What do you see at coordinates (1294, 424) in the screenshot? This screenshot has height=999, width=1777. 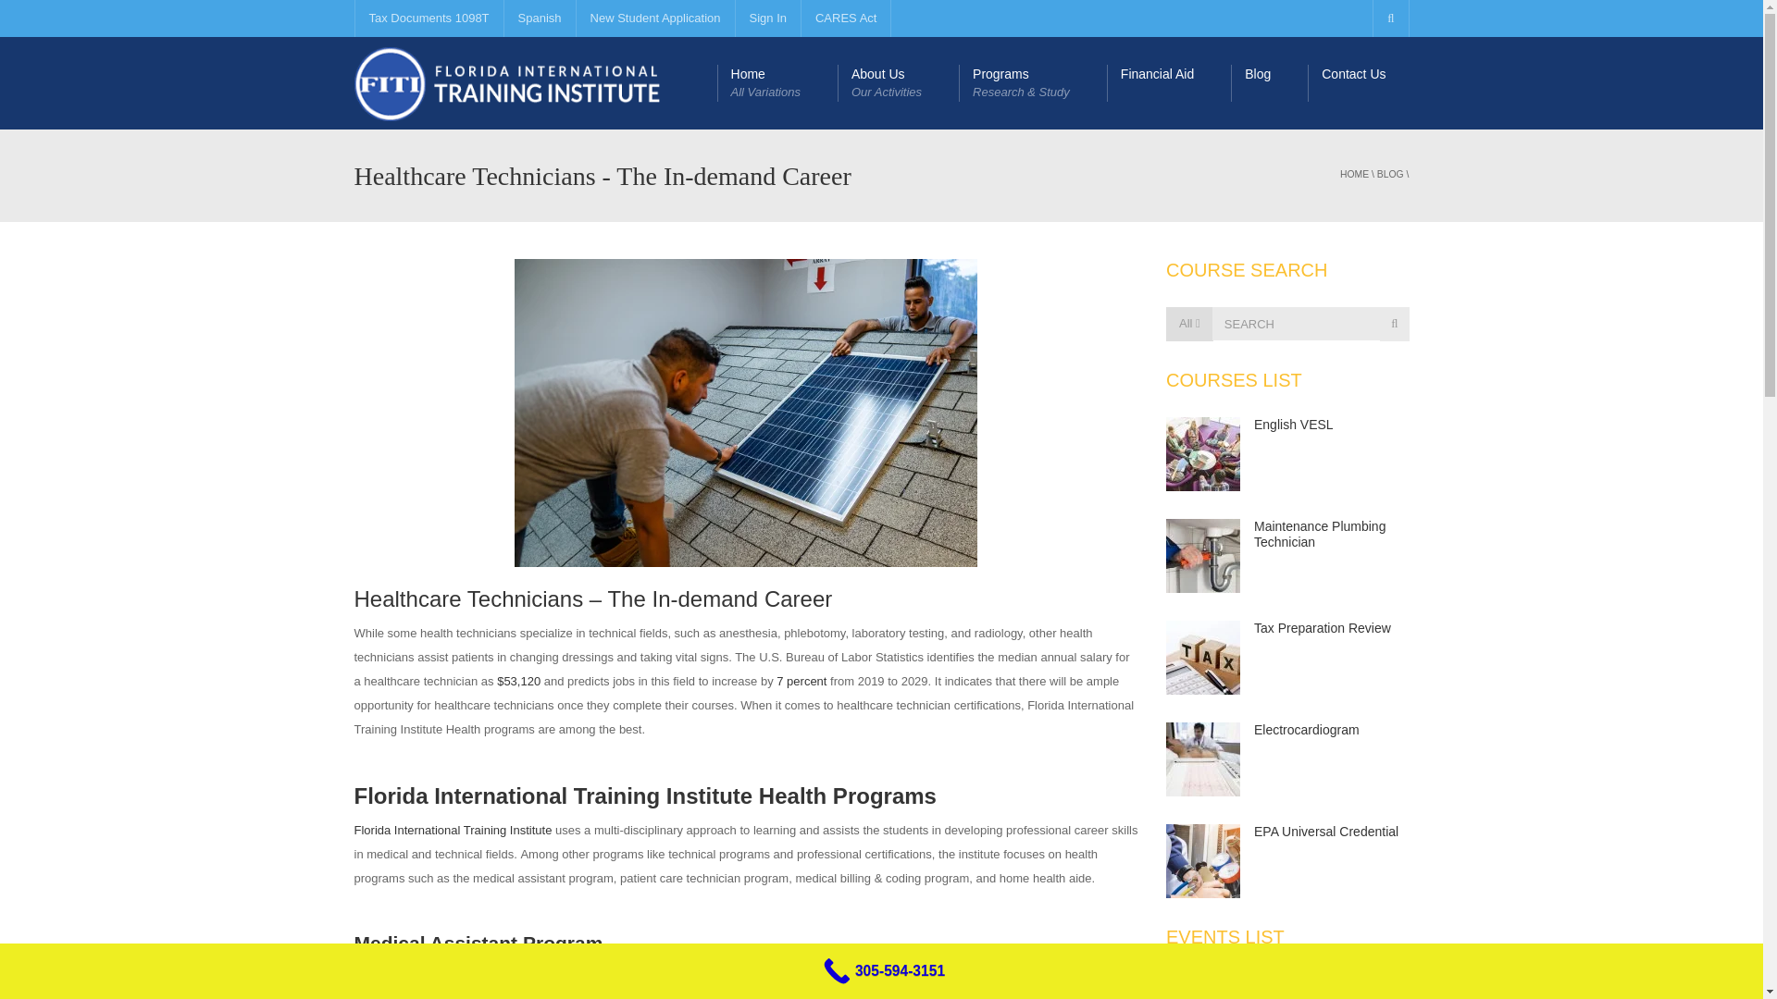 I see `Electrocardiogram` at bounding box center [1294, 424].